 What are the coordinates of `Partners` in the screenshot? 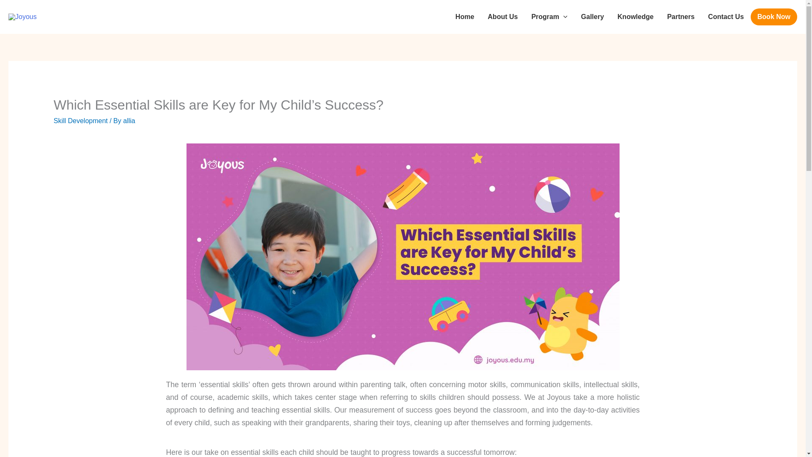 It's located at (680, 17).